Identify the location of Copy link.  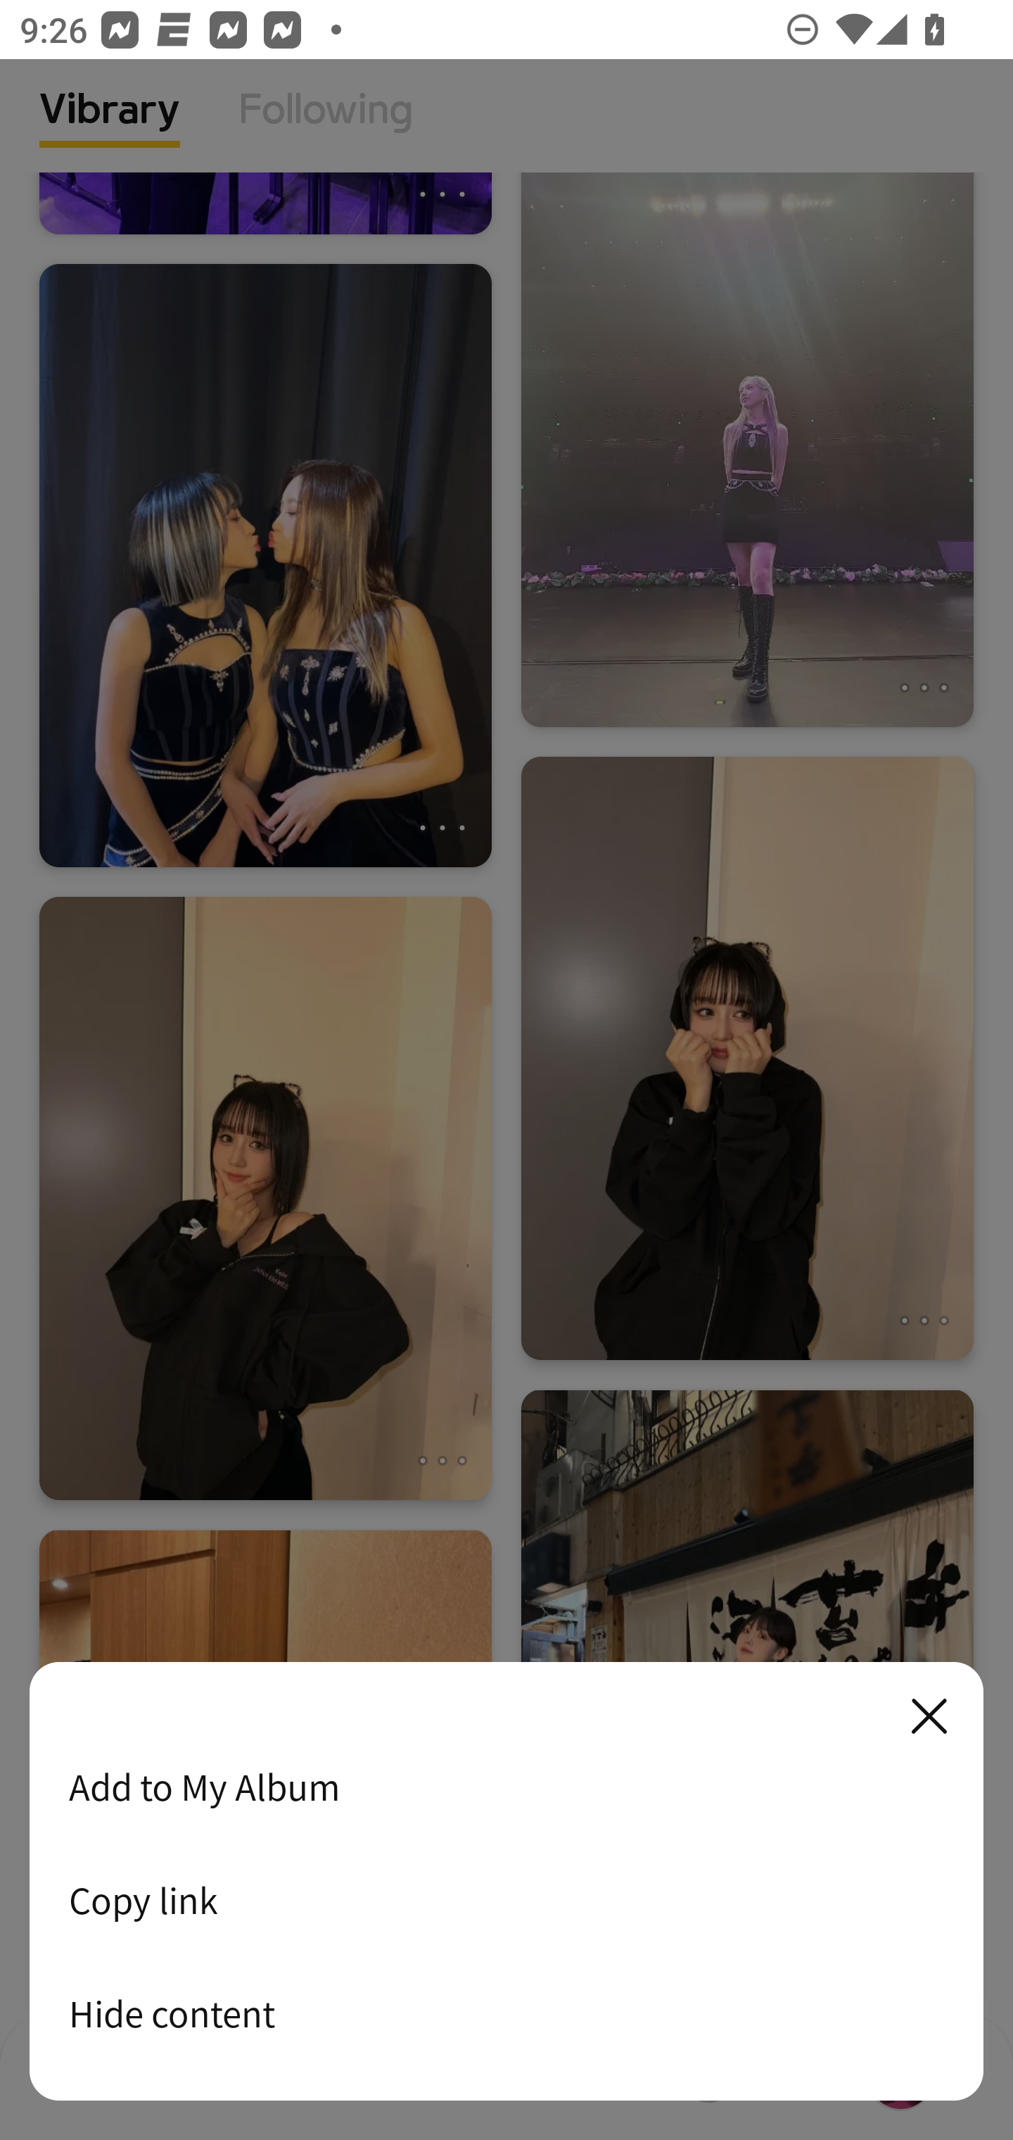
(507, 1900).